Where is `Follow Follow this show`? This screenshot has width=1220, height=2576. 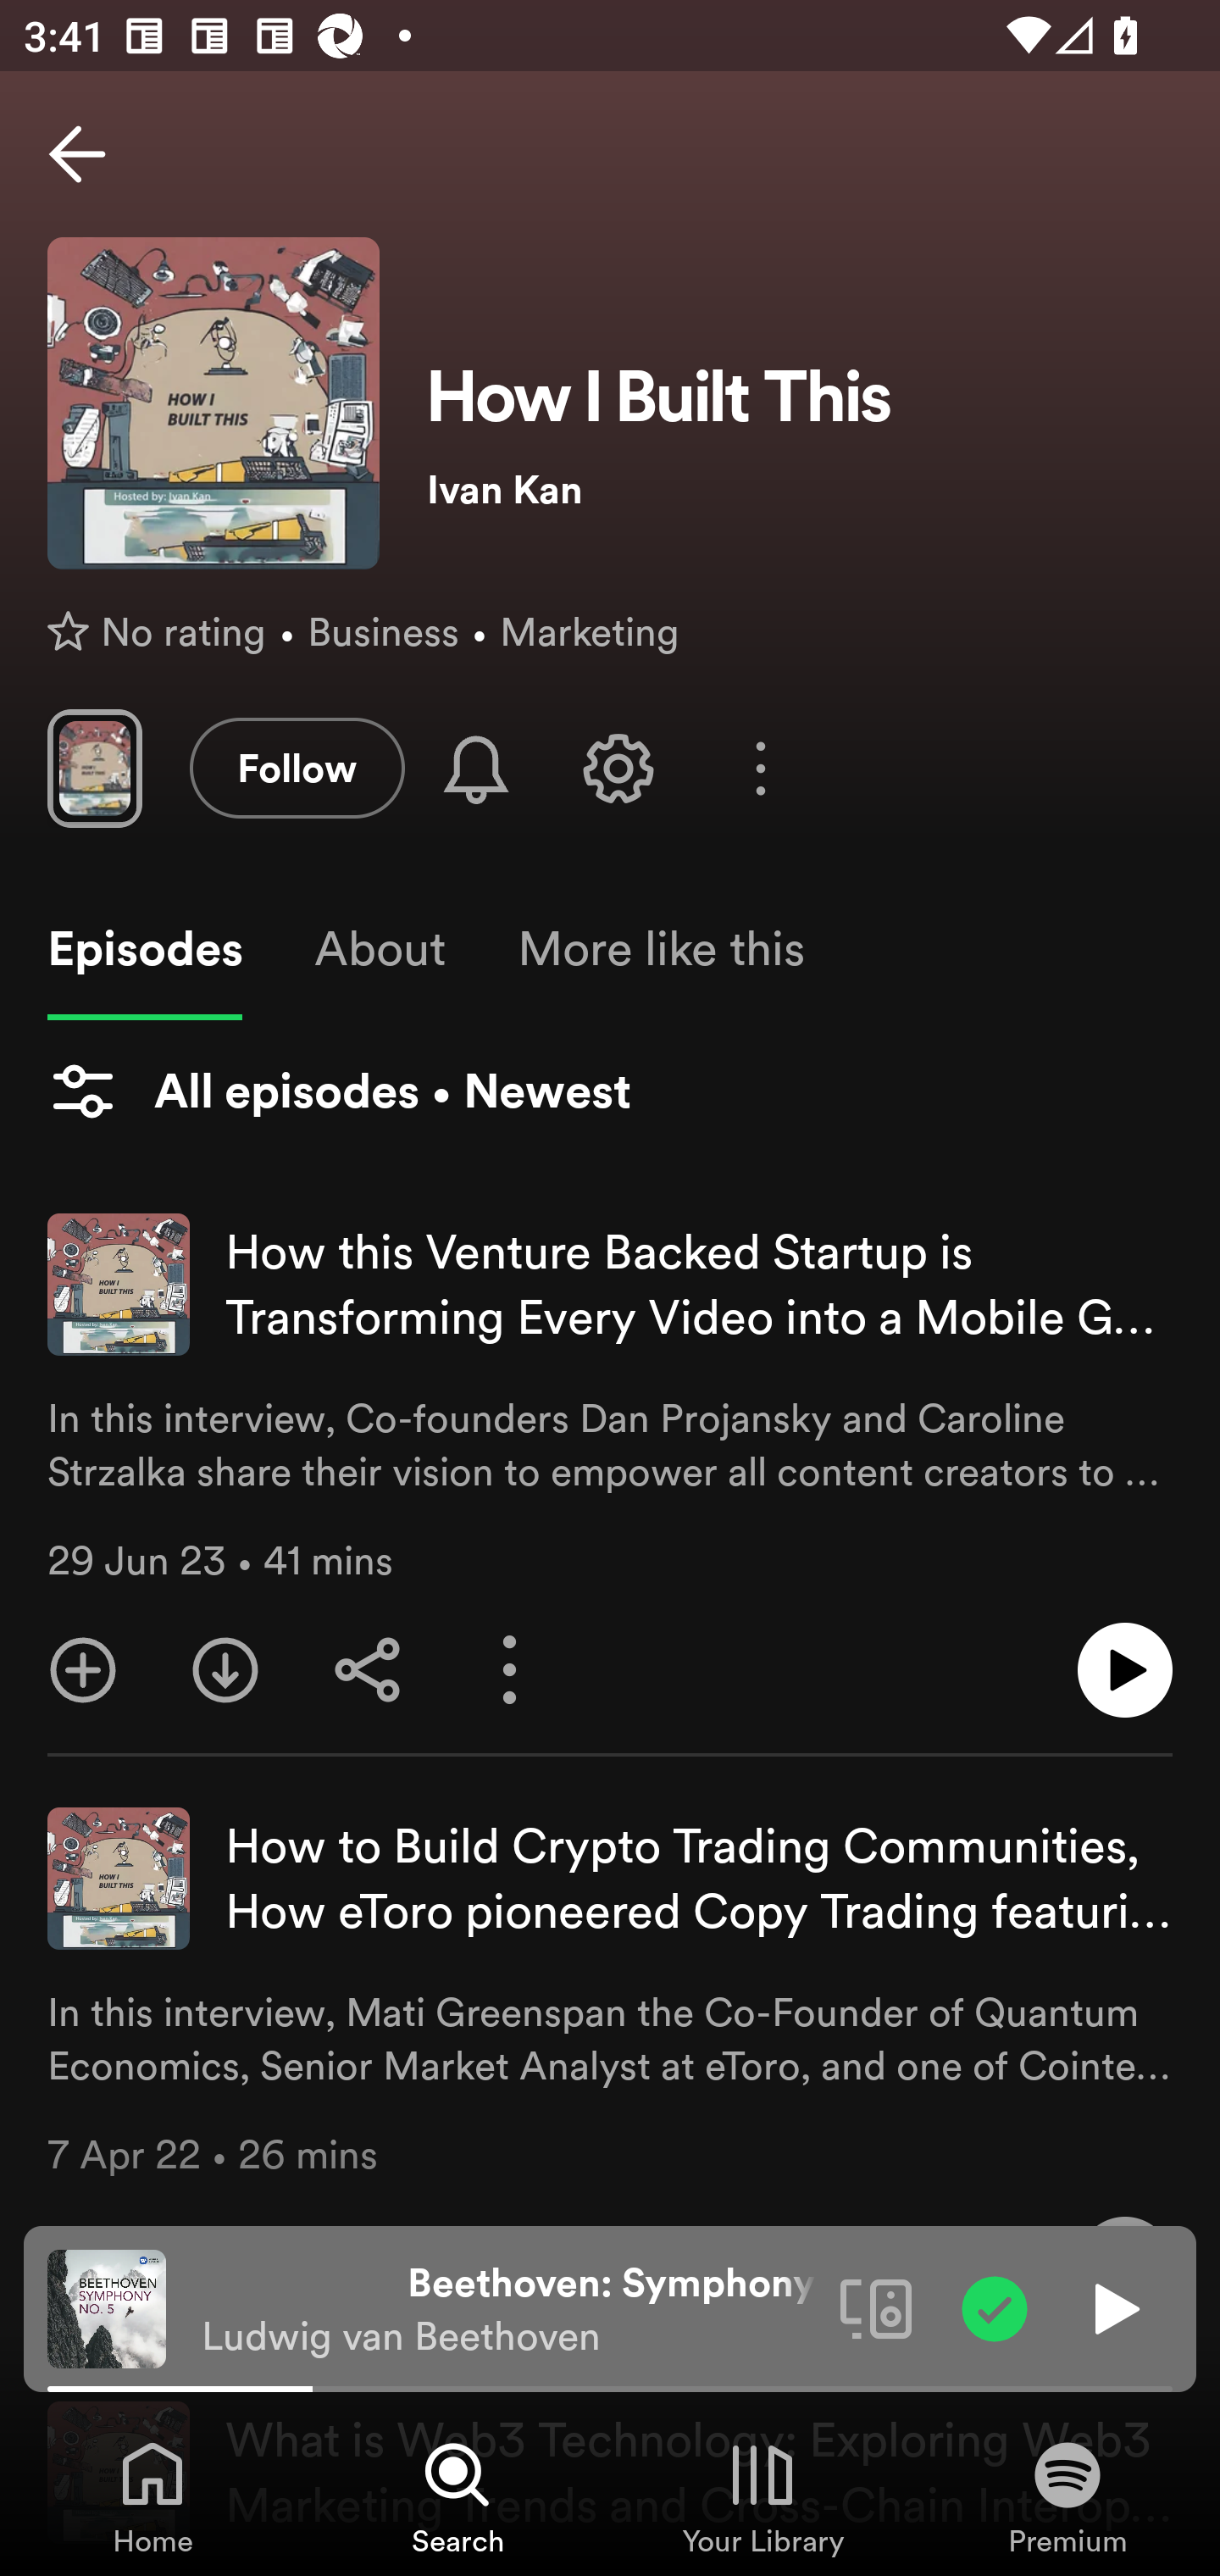
Follow Follow this show is located at coordinates (297, 768).